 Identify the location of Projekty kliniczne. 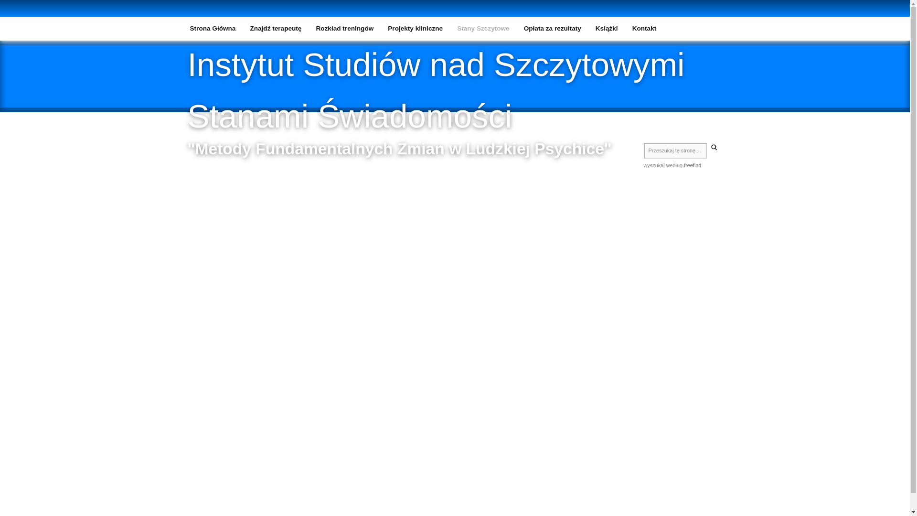
(415, 29).